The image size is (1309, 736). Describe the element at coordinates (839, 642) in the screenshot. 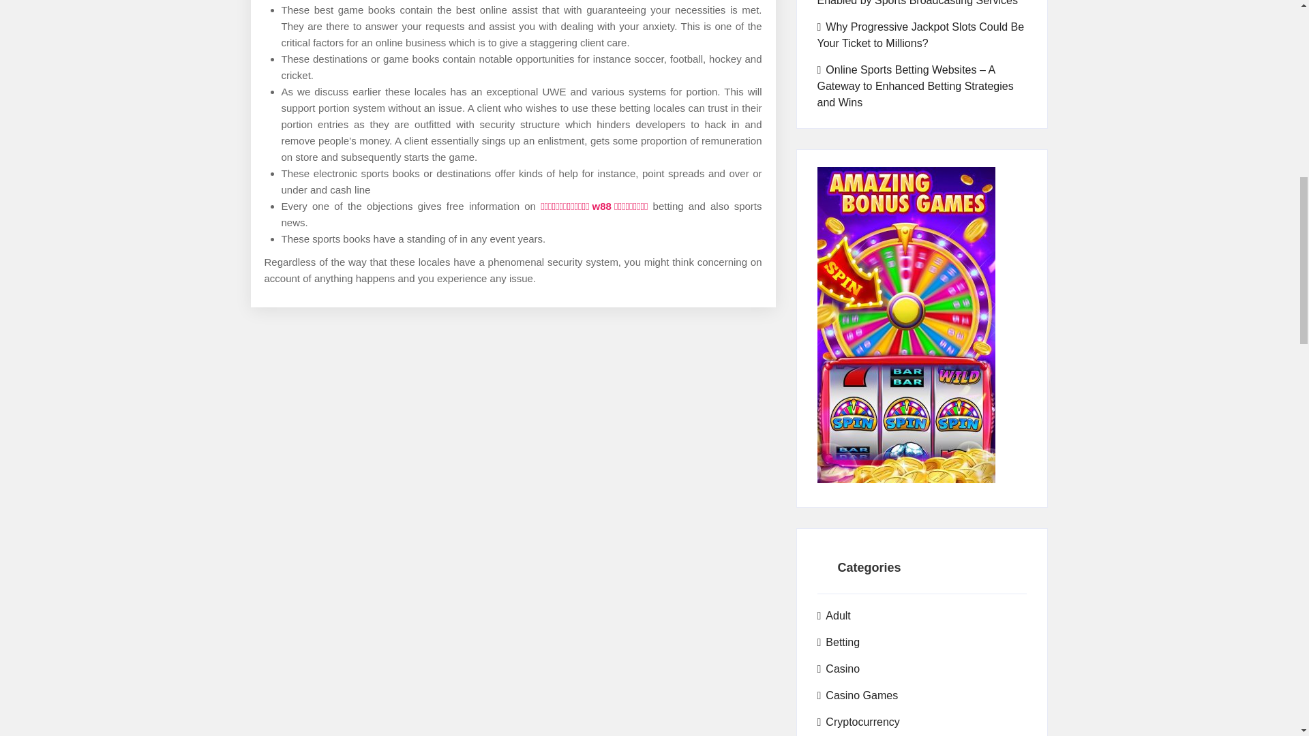

I see `Betting` at that location.